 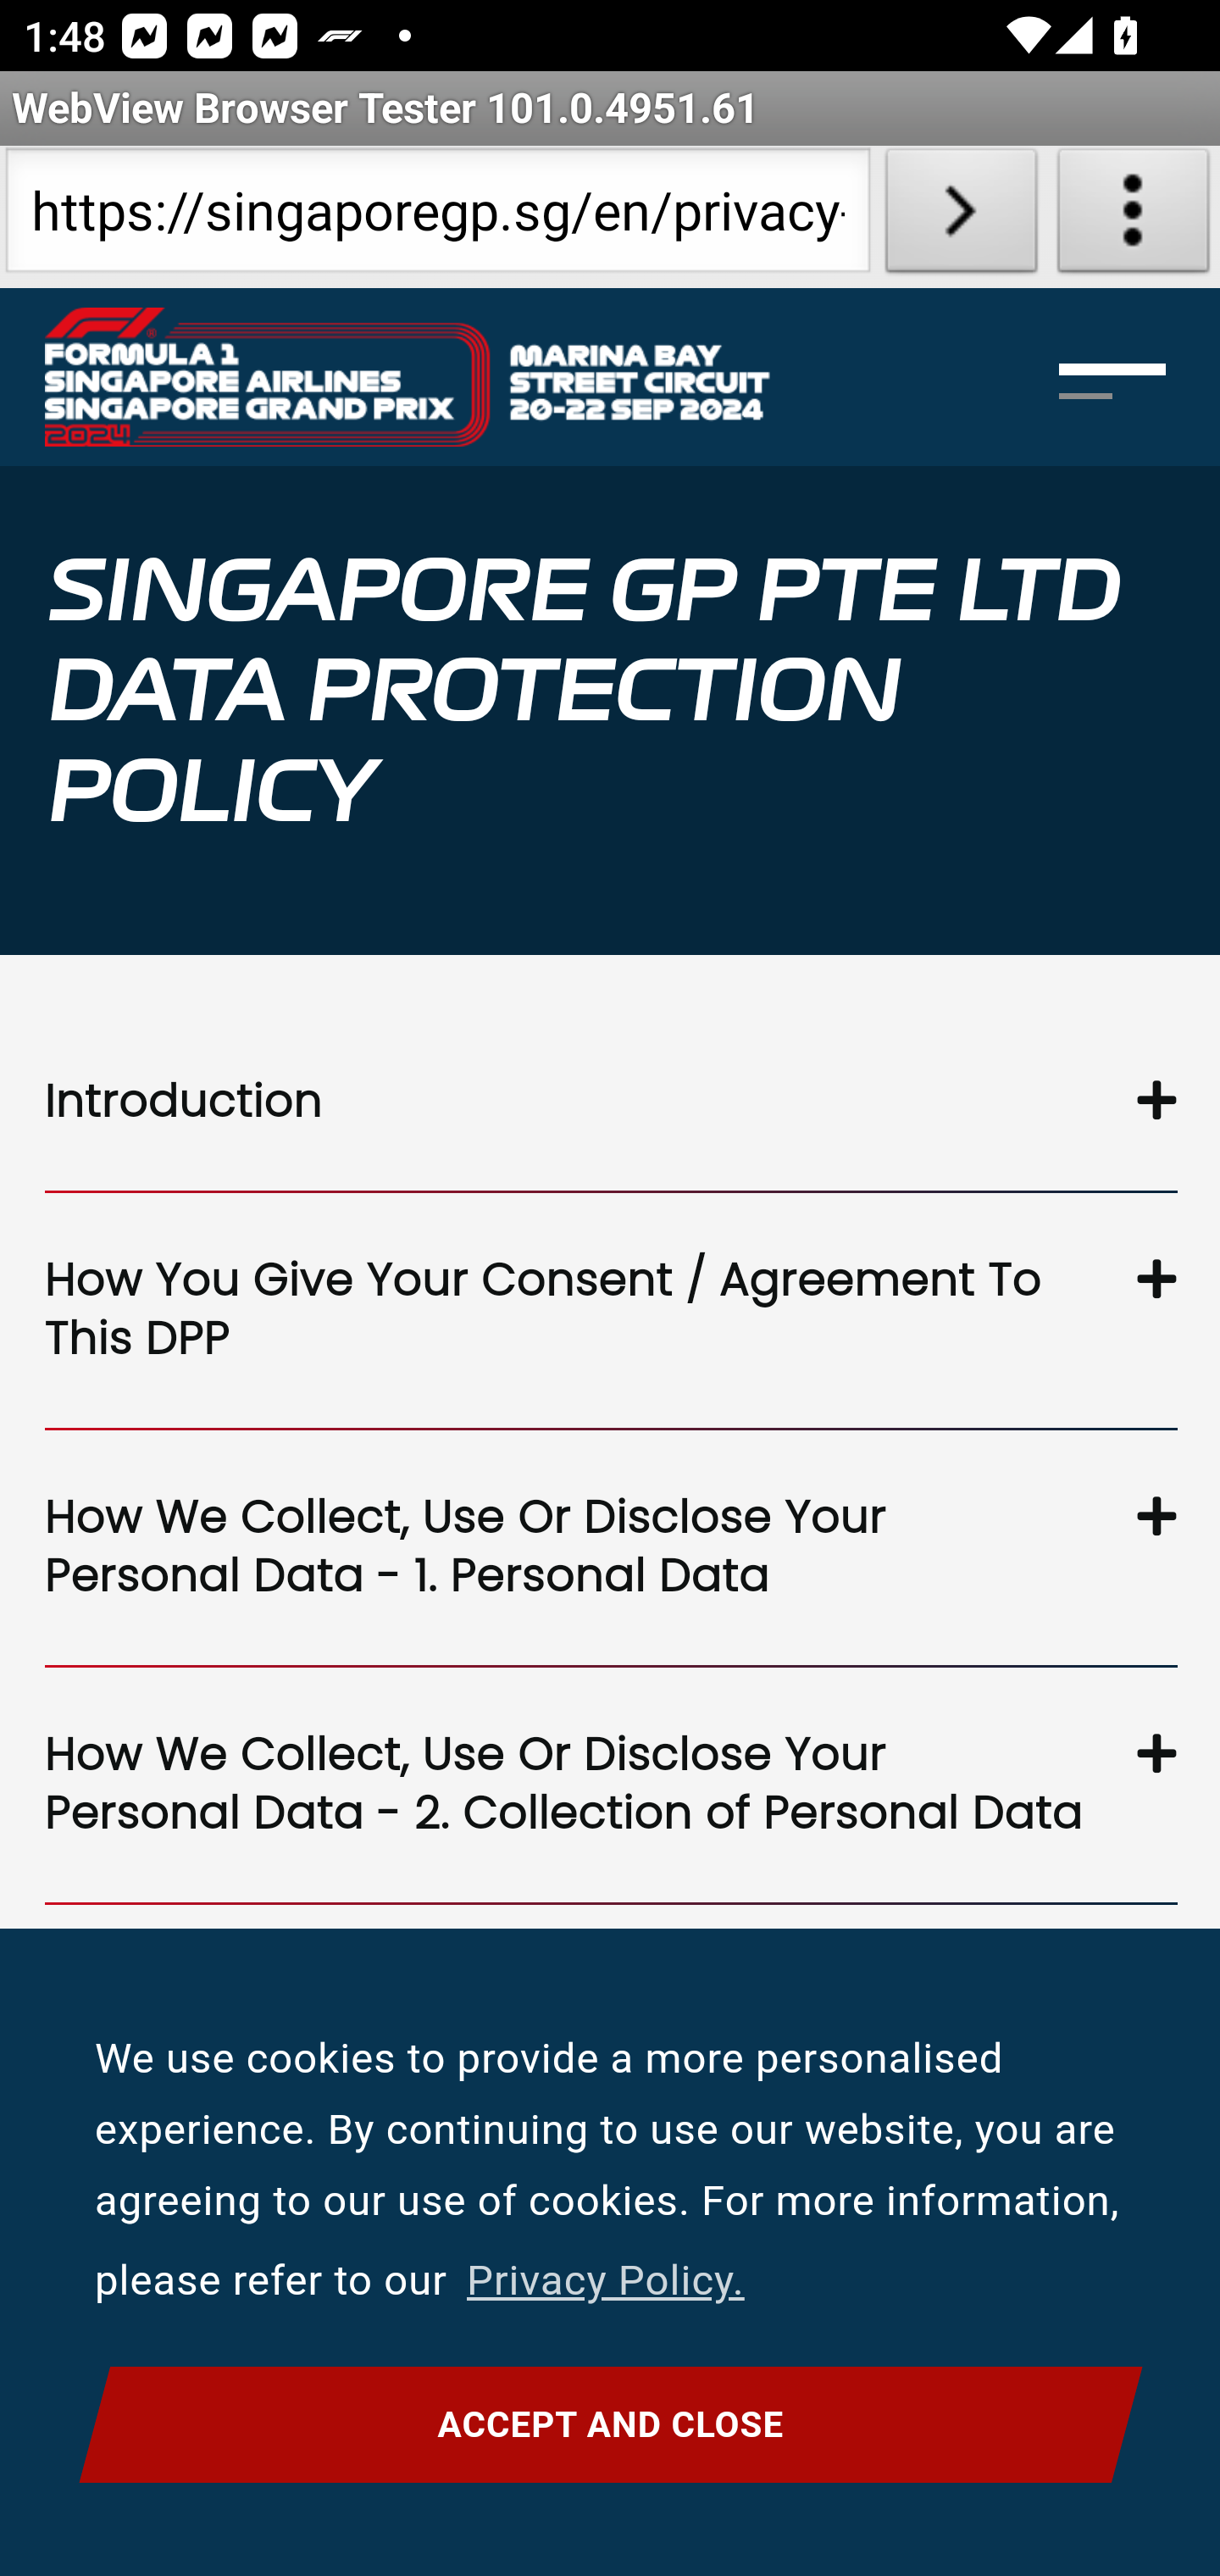 I want to click on dismiss cookie message, so click(x=610, y=2425).